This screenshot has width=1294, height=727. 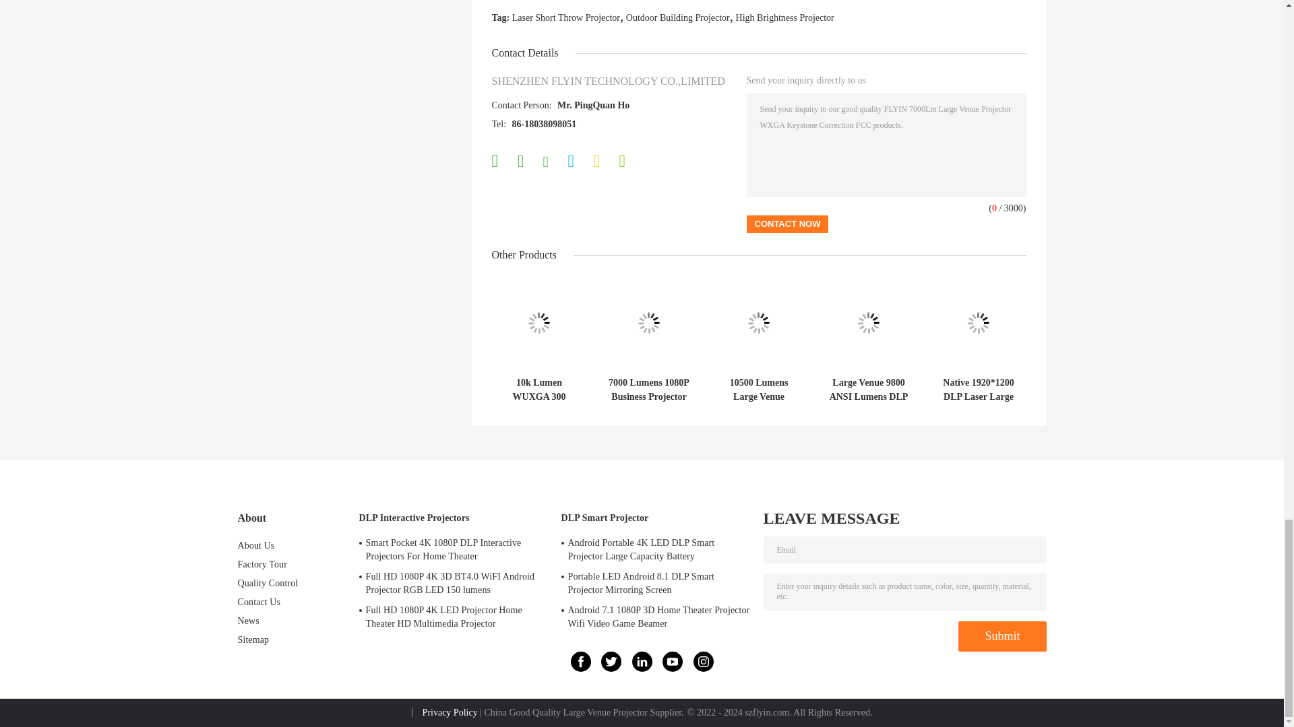 I want to click on Submit, so click(x=1002, y=636).